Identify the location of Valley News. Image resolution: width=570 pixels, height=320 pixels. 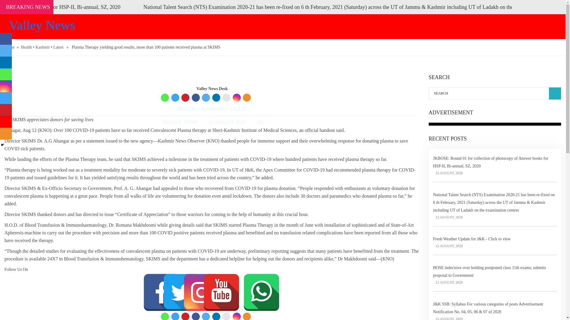
(74, 25).